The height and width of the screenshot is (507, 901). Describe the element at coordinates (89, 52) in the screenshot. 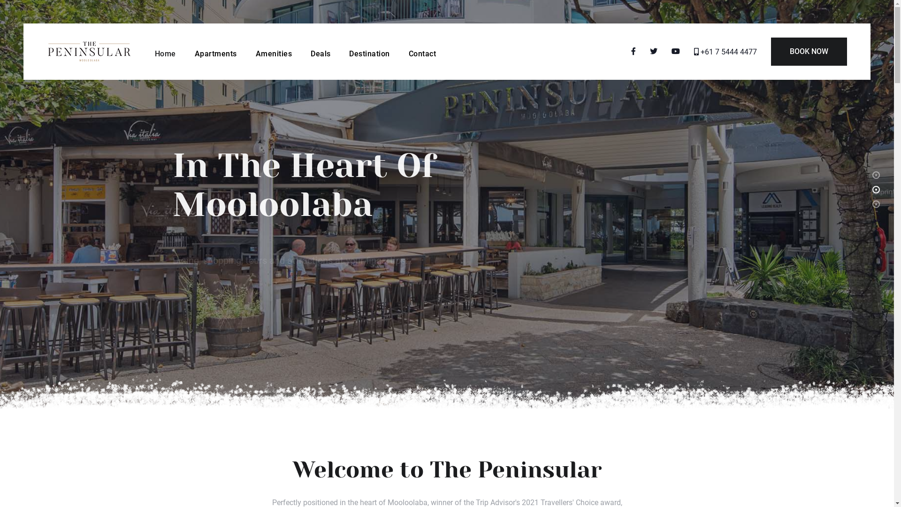

I see `Peninsular Beachfront Resort Mooloolaba` at that location.